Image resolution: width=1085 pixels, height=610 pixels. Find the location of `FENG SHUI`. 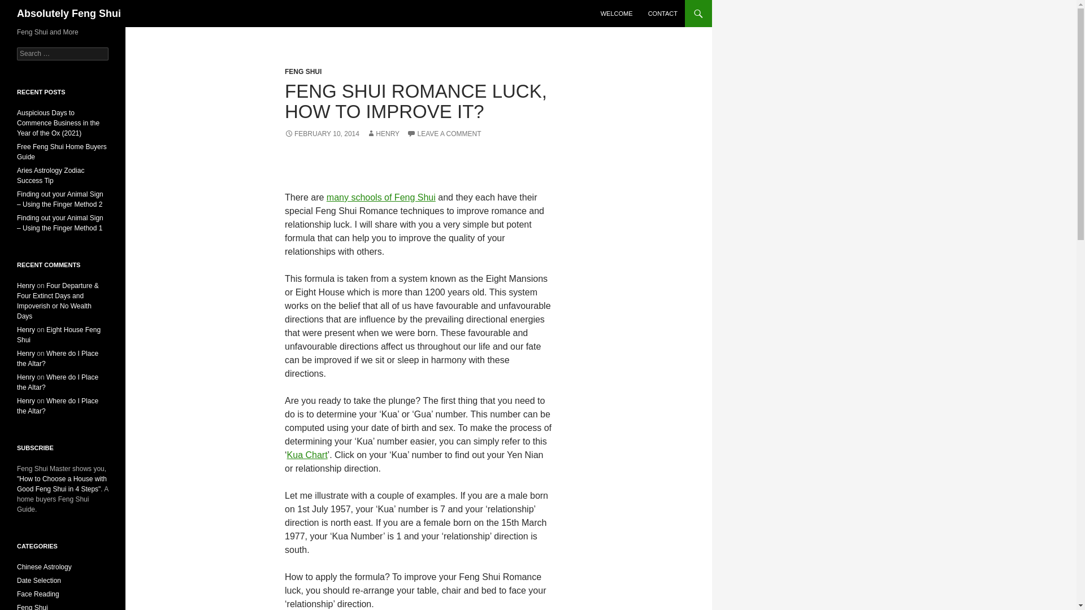

FENG SHUI is located at coordinates (303, 71).